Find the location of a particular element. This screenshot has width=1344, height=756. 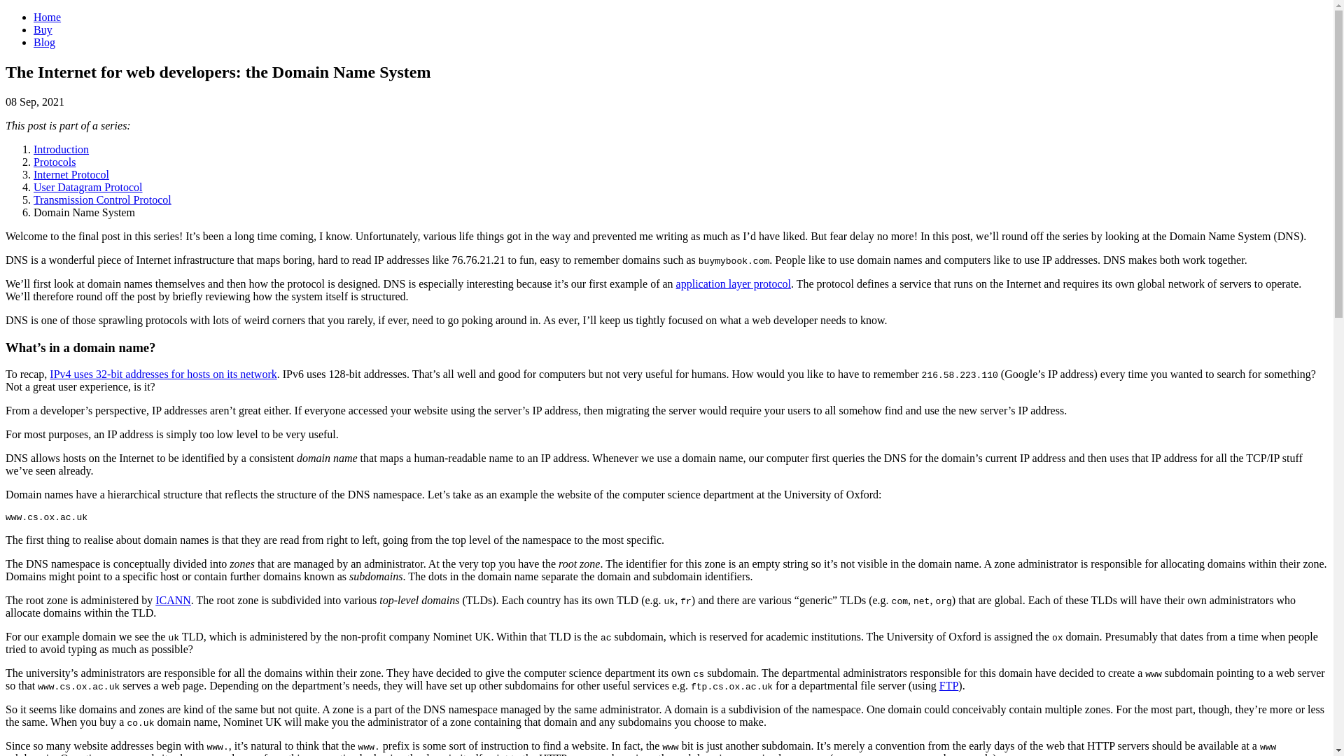

Transmission Control Protocol is located at coordinates (102, 199).